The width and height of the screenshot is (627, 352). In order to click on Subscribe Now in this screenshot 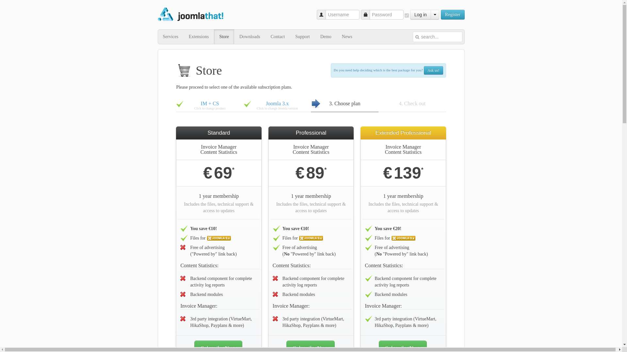, I will do `click(453, 15)`.